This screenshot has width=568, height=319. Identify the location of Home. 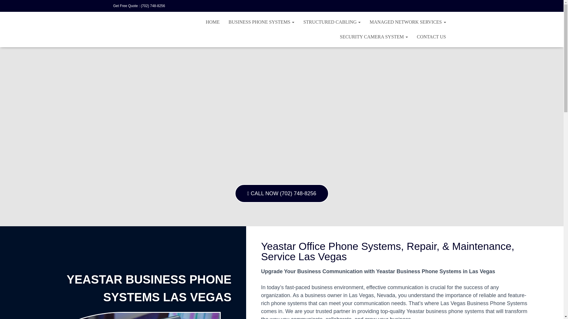
(212, 22).